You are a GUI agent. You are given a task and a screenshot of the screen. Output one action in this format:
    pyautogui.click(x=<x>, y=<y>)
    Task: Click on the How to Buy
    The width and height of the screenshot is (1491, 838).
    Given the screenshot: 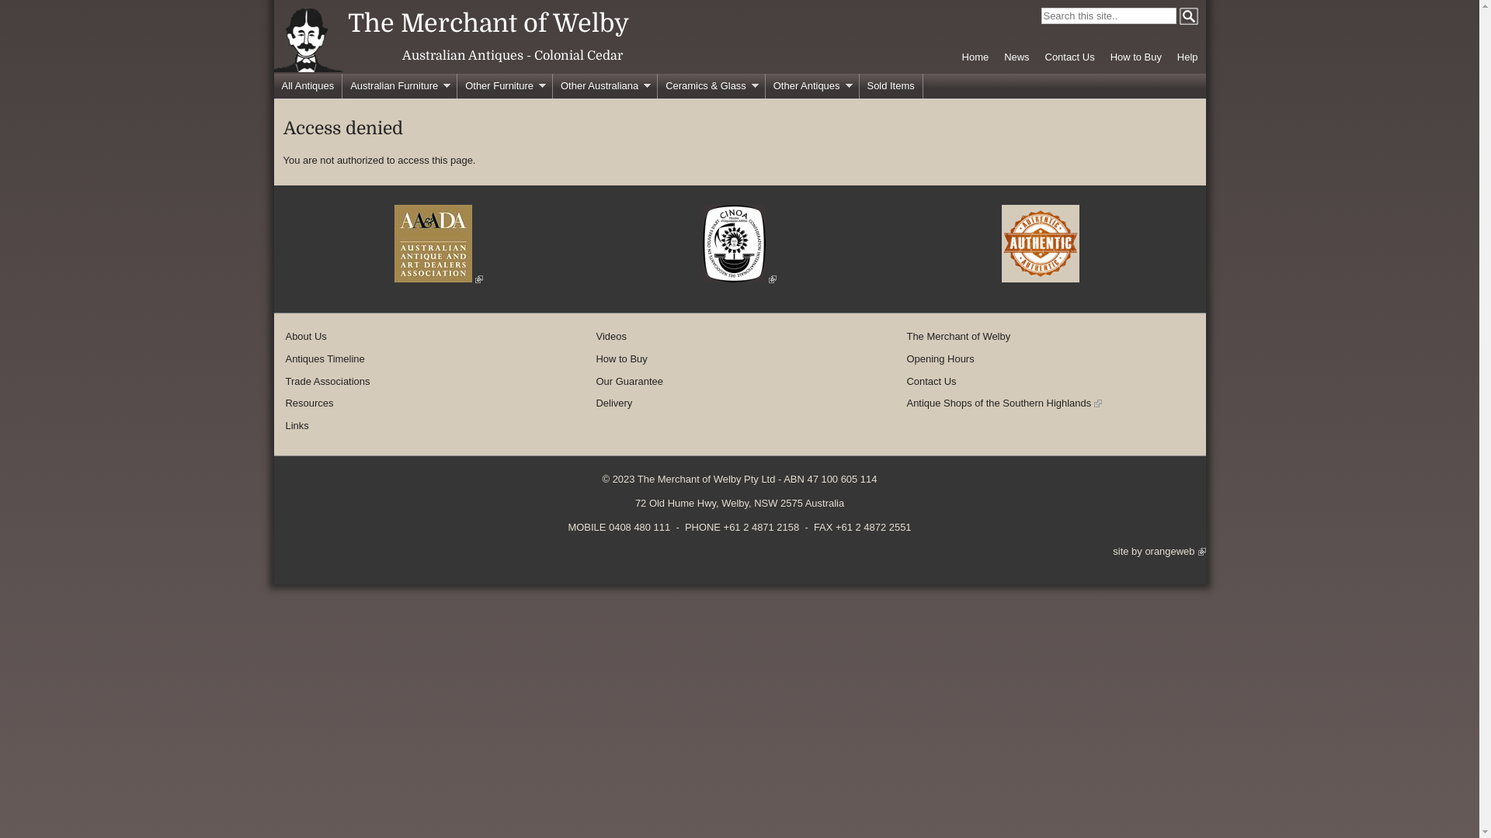 What is the action you would take?
    pyautogui.click(x=1136, y=57)
    